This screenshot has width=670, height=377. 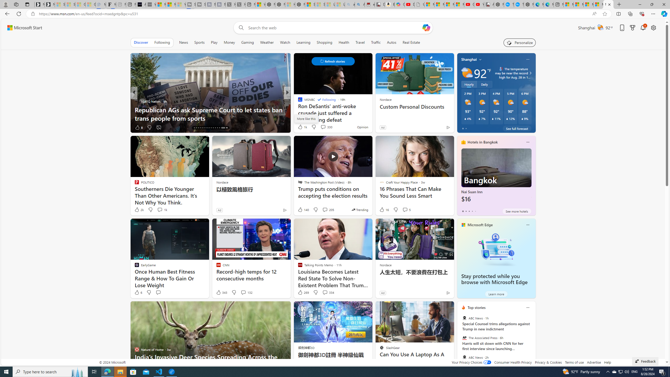 I want to click on AutomationID: tab-19, so click(x=200, y=128).